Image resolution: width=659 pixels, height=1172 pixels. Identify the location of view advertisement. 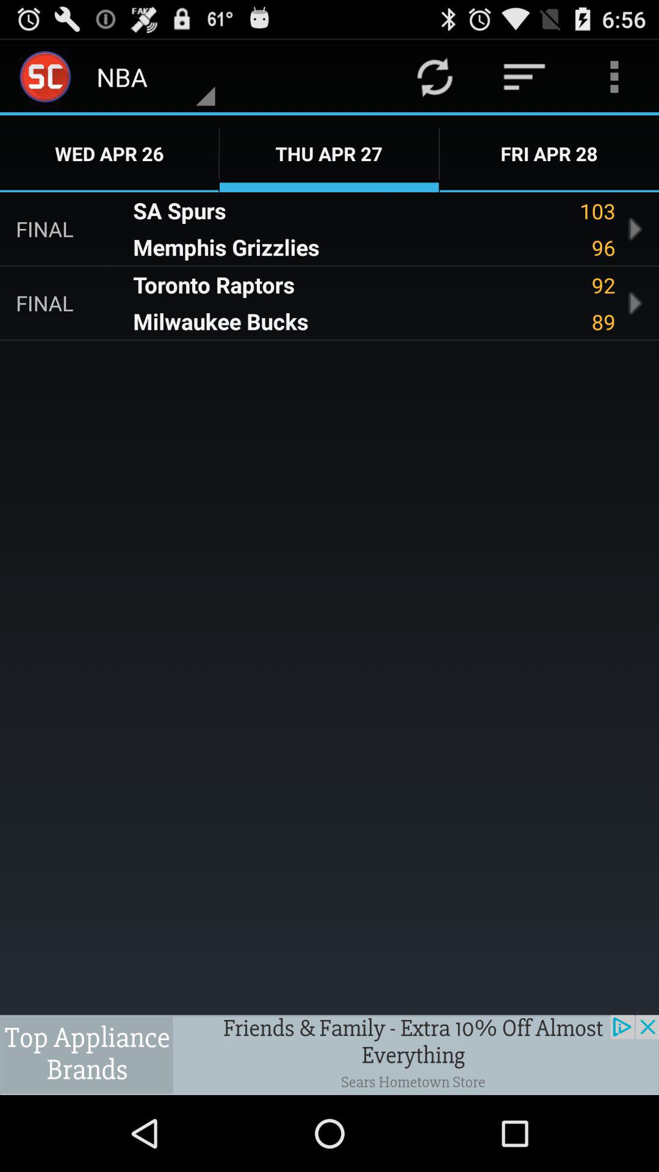
(329, 1055).